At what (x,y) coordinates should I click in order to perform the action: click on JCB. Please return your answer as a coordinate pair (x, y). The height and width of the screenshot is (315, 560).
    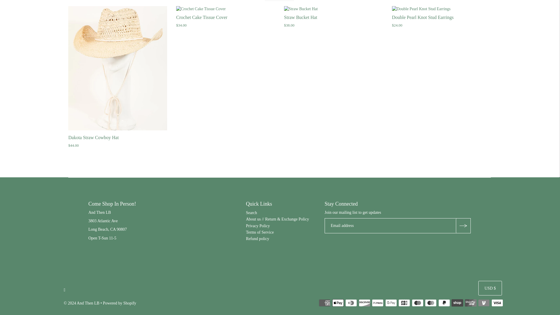
    Looking at the image, I should click on (404, 303).